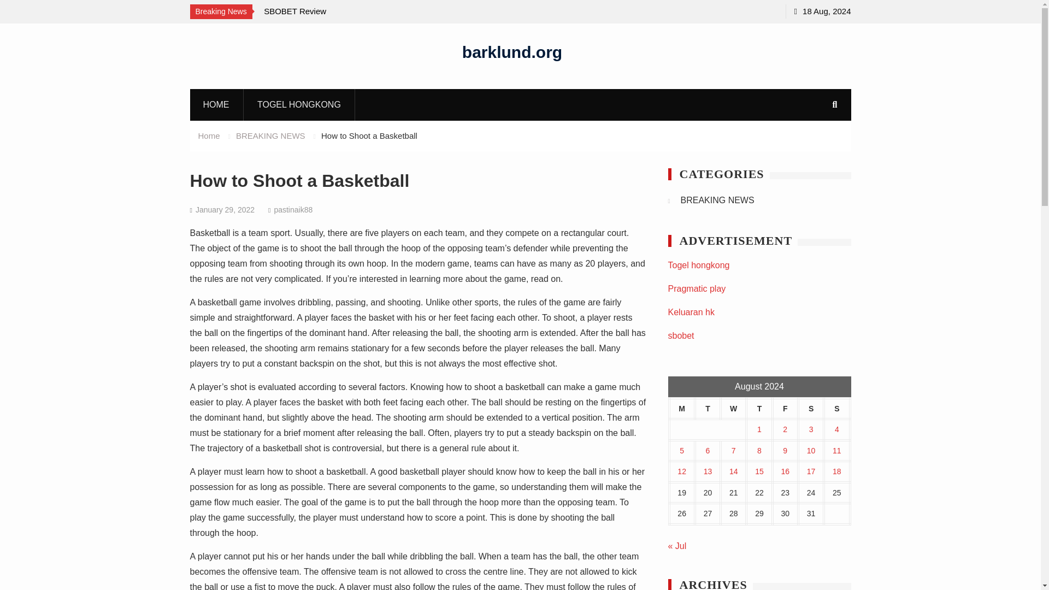 Image resolution: width=1049 pixels, height=590 pixels. What do you see at coordinates (733, 409) in the screenshot?
I see `Wednesday` at bounding box center [733, 409].